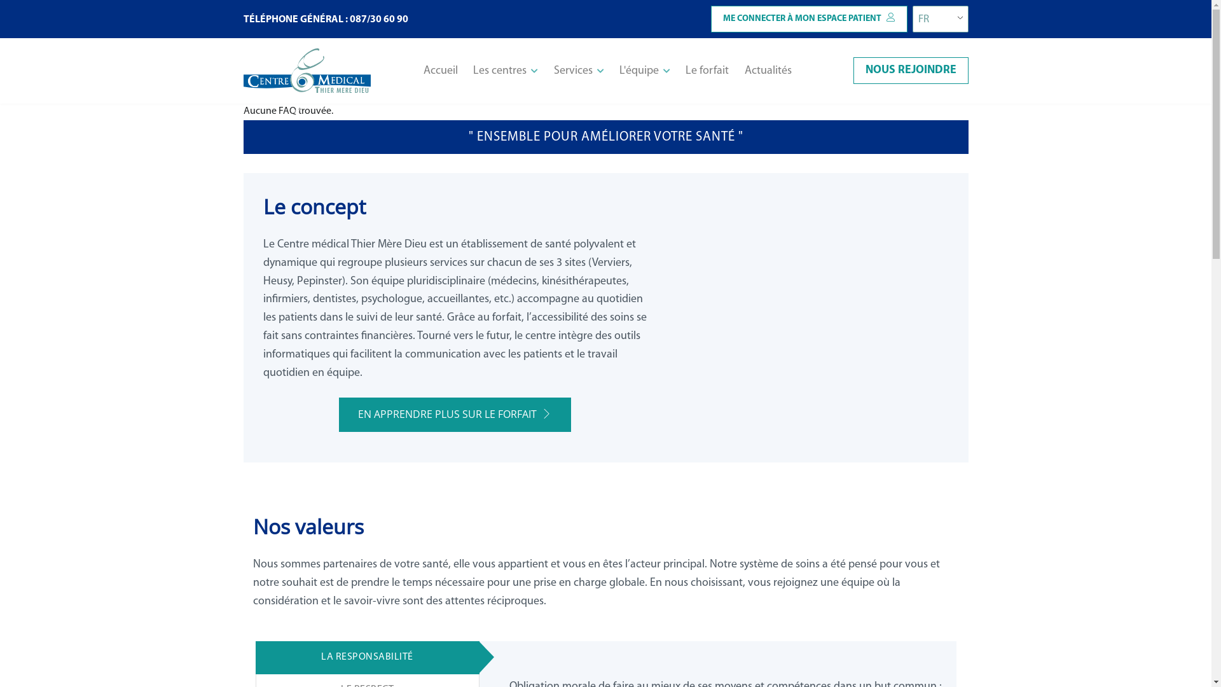 This screenshot has height=687, width=1221. I want to click on EN APPRENDRE PLUS SUR LE FORFAIT  , so click(454, 415).